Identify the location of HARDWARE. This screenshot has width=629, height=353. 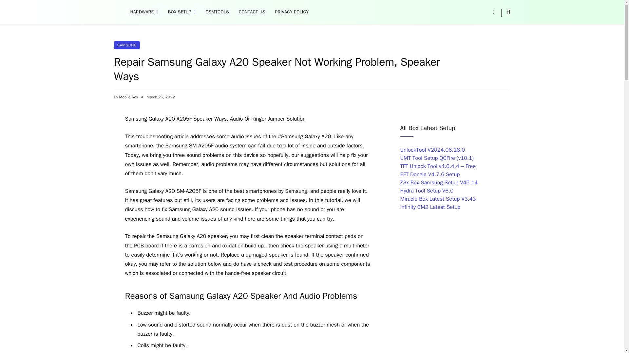
(144, 12).